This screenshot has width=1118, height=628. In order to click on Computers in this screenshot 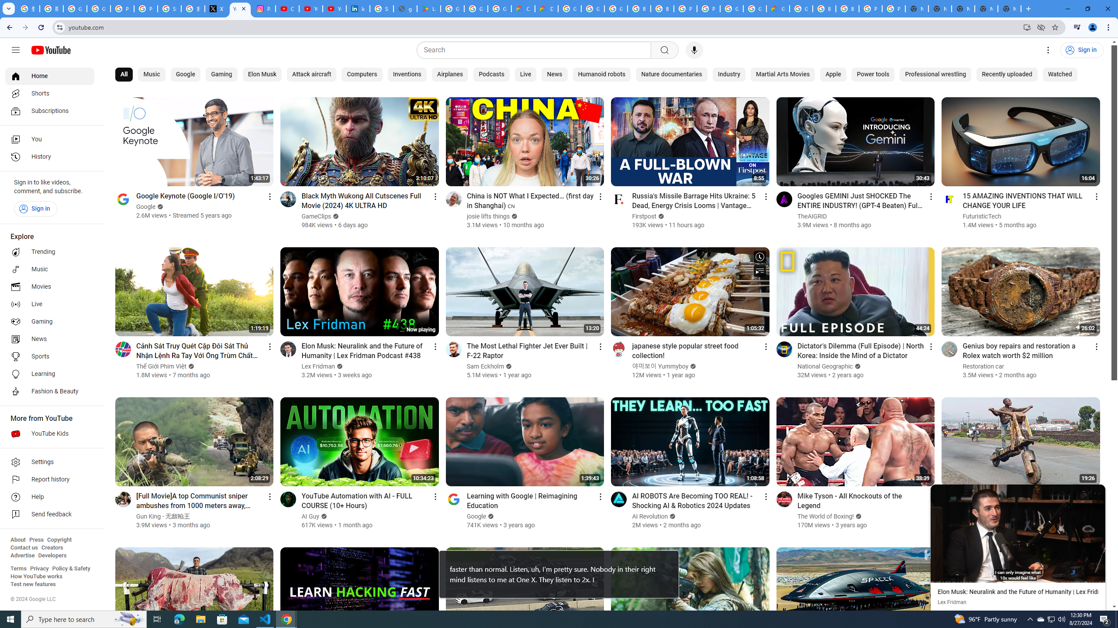, I will do `click(362, 75)`.